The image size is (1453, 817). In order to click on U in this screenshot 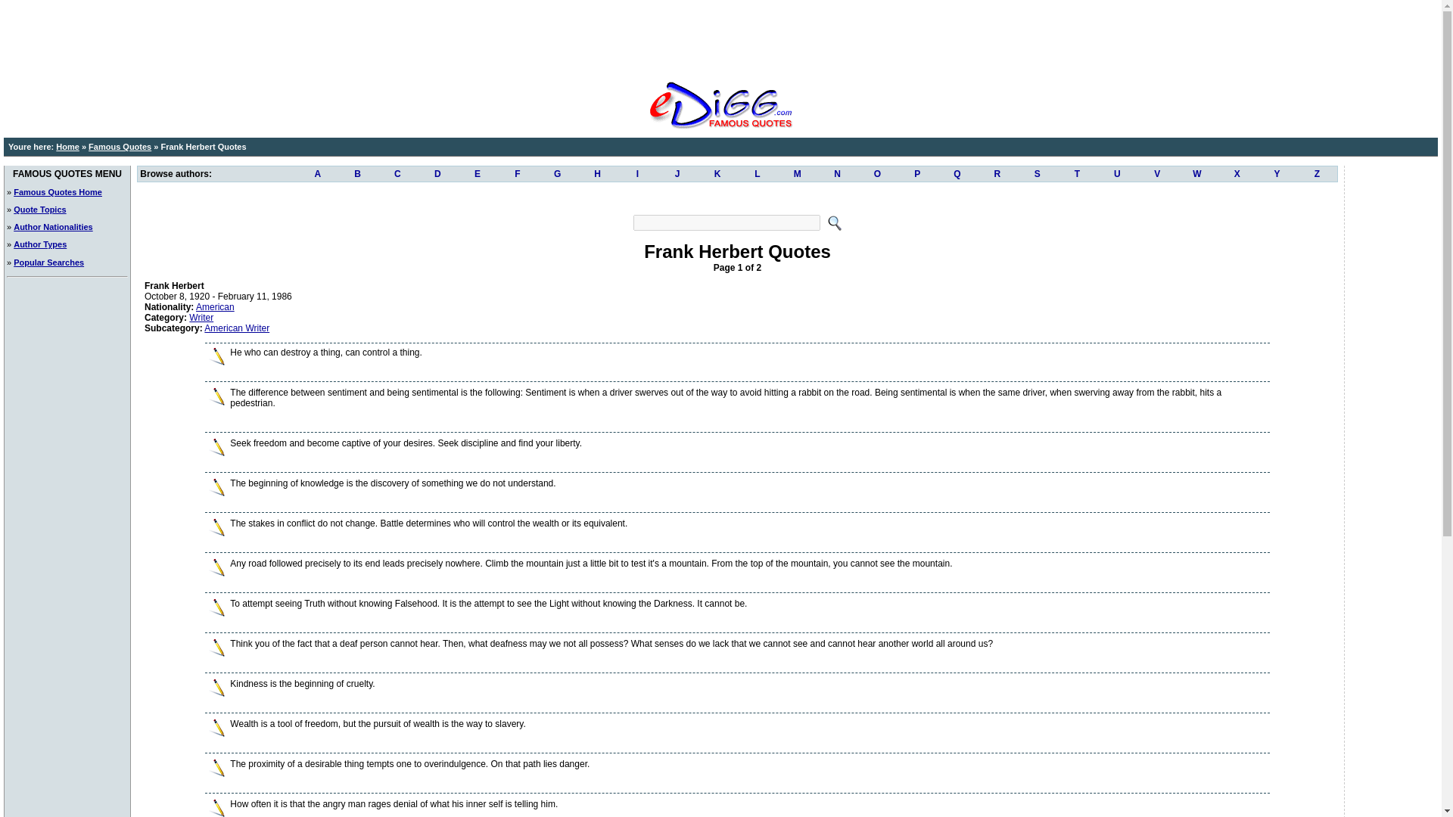, I will do `click(1117, 174)`.